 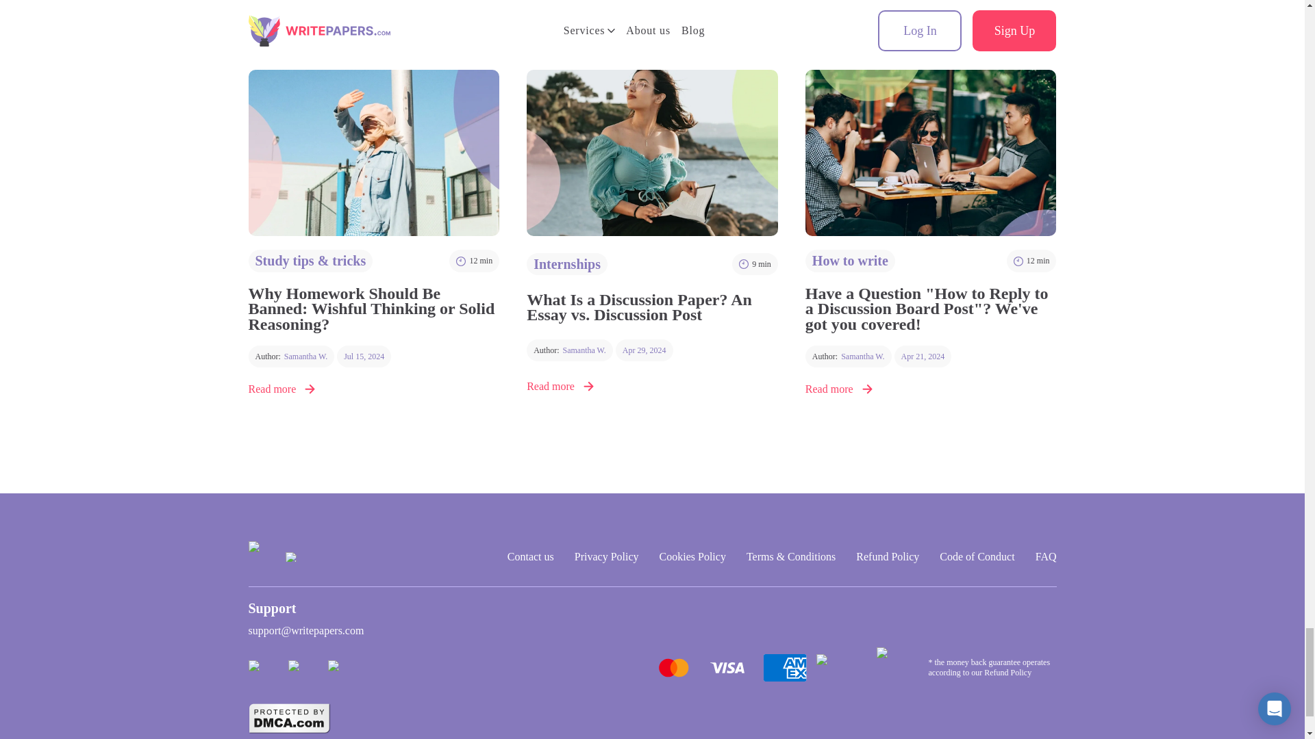 I want to click on Read more, so click(x=290, y=356).